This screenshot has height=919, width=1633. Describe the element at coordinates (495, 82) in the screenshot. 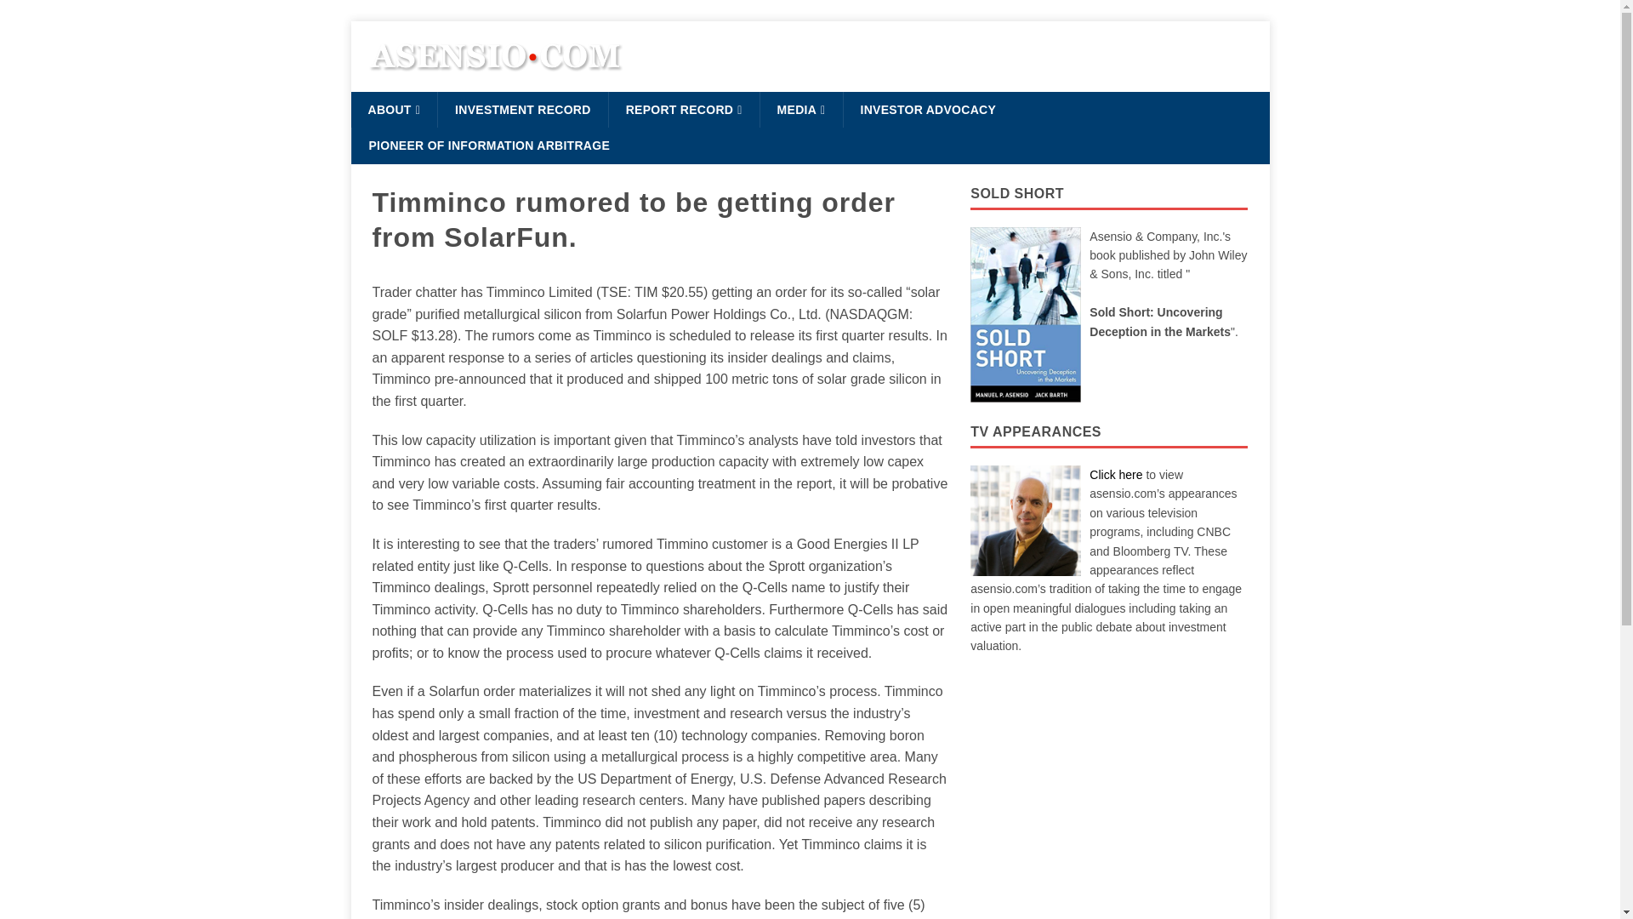

I see `Asensio.com` at that location.